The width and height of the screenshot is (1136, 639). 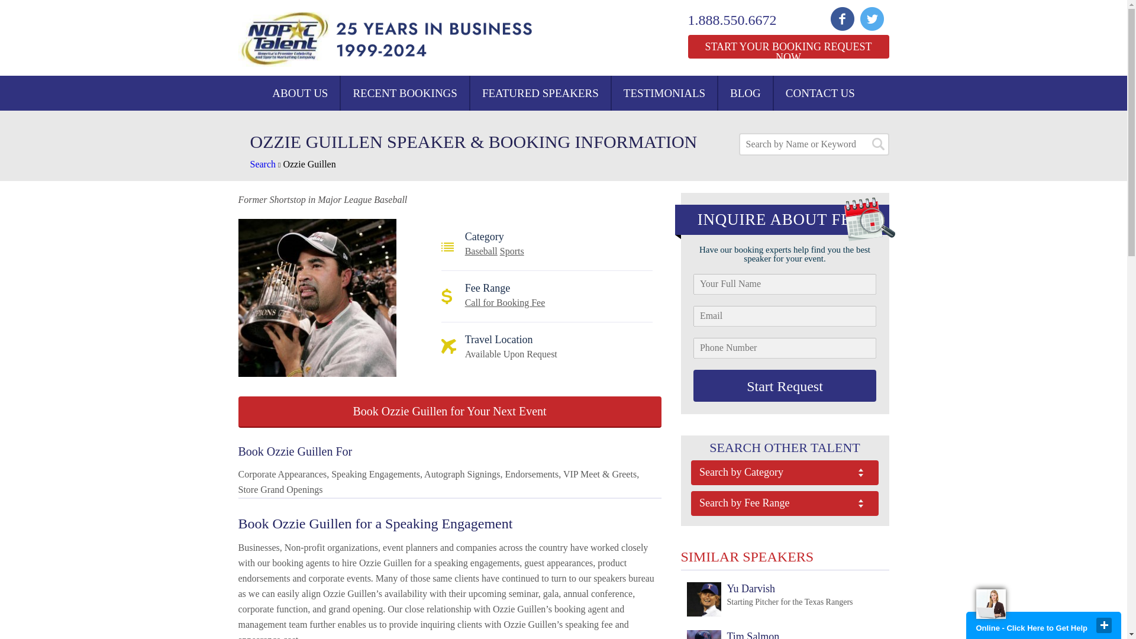 What do you see at coordinates (820, 93) in the screenshot?
I see `Search by Fee Range` at bounding box center [820, 93].